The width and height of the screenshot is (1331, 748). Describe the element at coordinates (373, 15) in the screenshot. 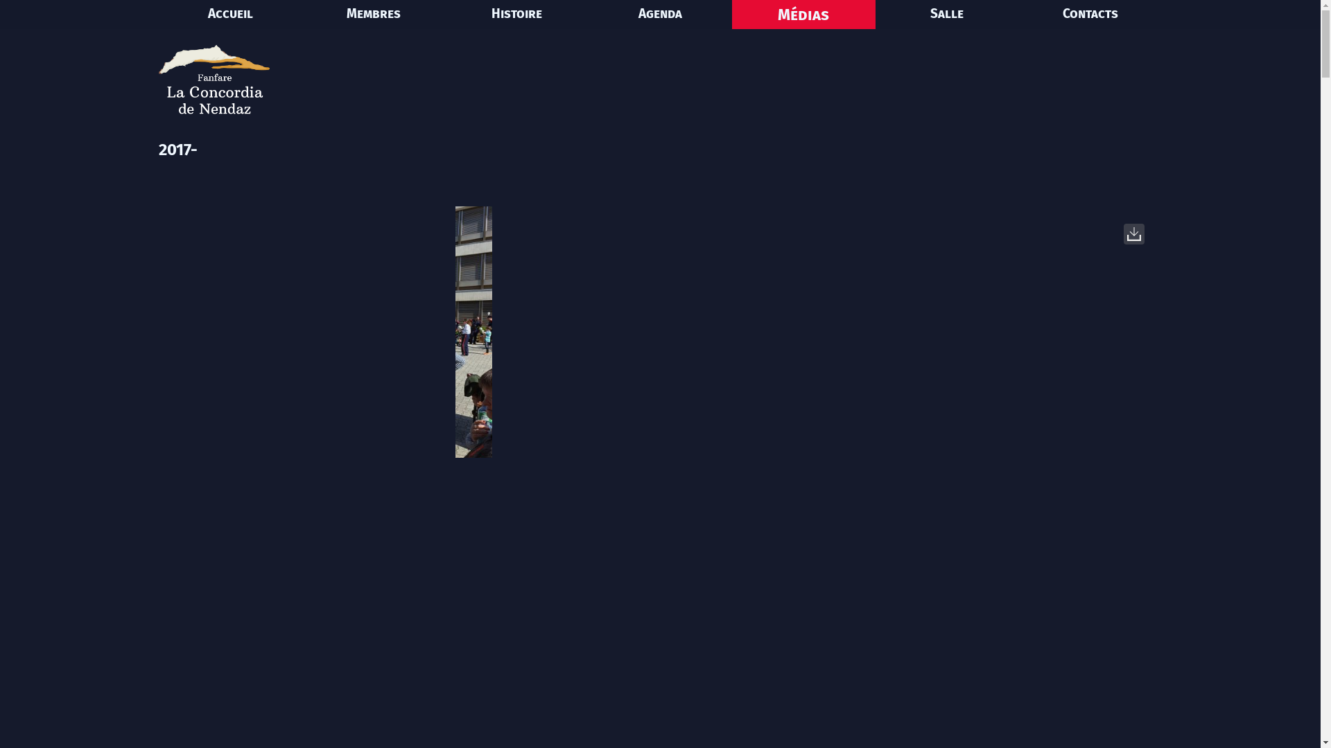

I see `Membres` at that location.